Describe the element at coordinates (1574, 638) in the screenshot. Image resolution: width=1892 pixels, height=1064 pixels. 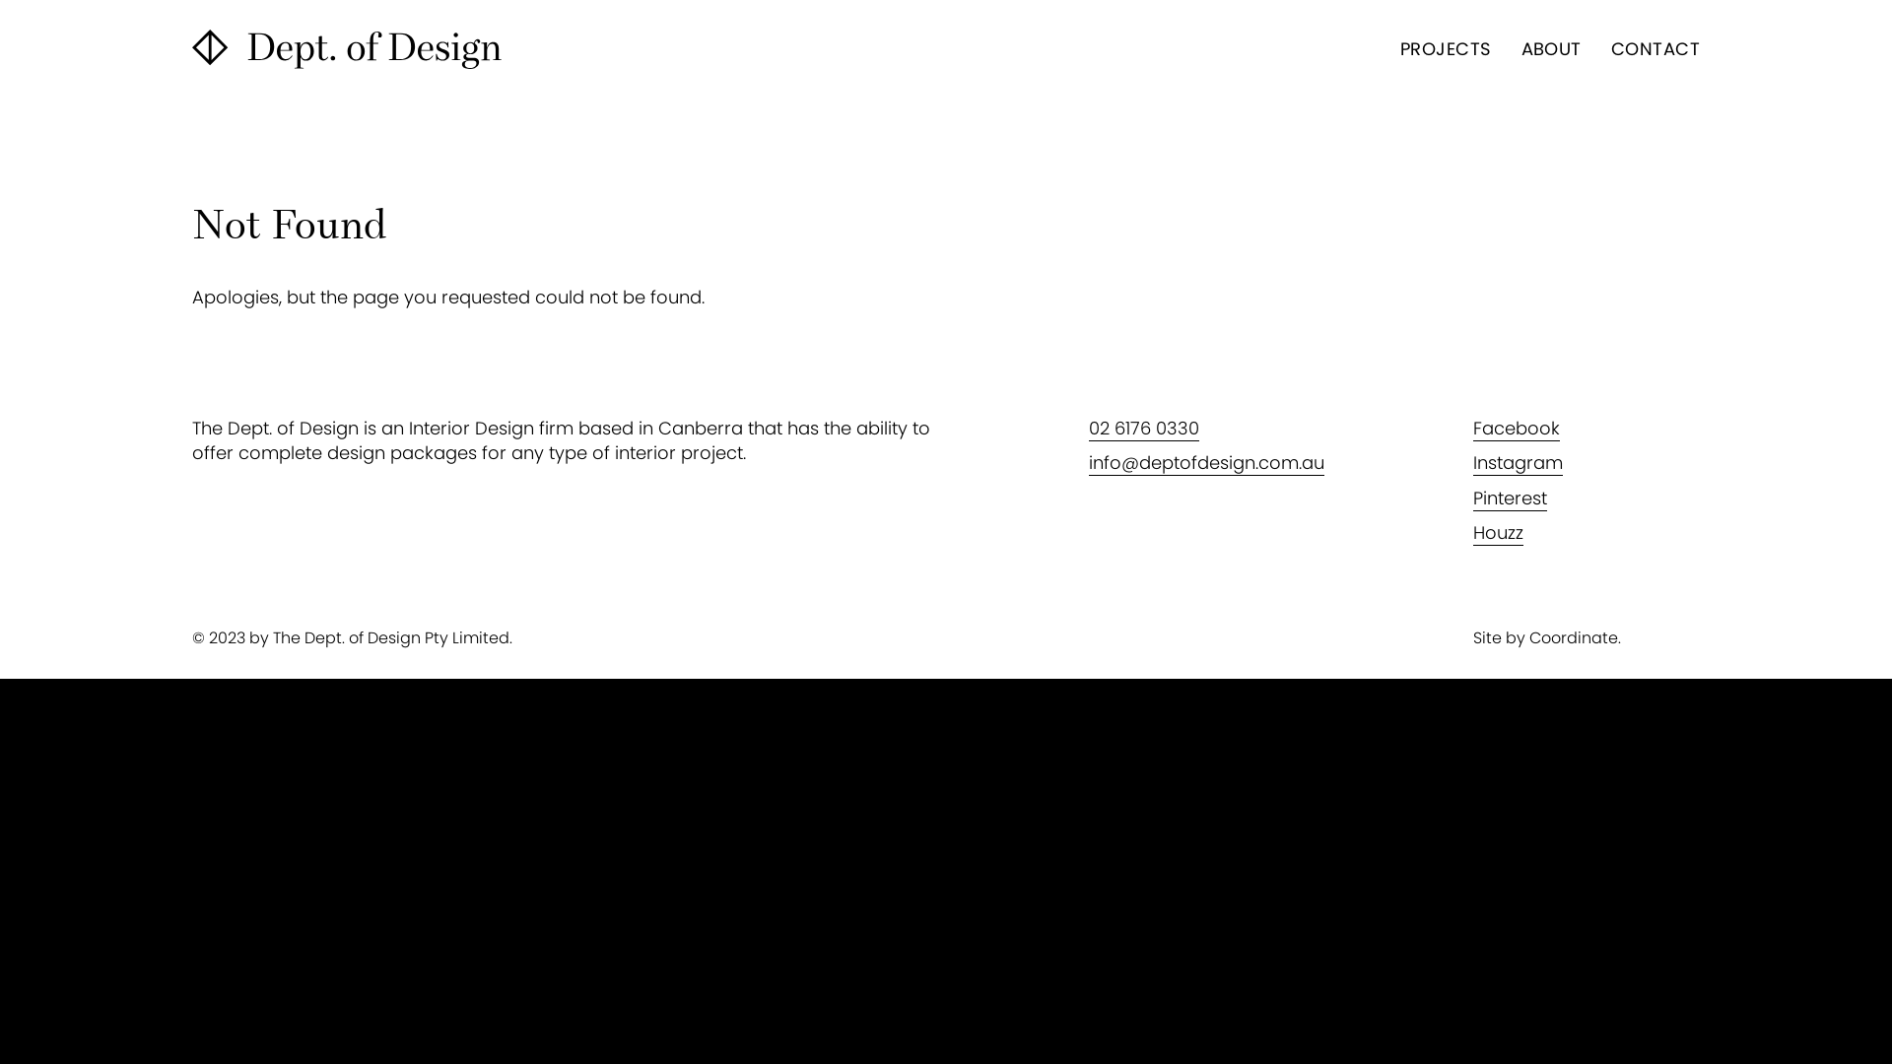
I see `Coordinate` at that location.